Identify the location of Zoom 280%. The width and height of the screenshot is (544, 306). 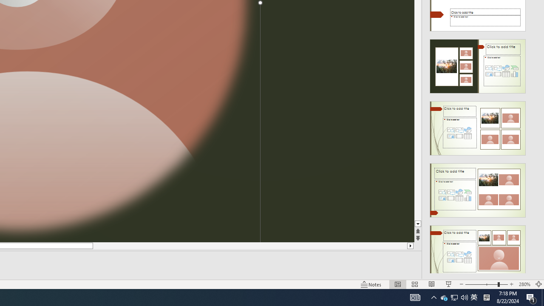
(524, 284).